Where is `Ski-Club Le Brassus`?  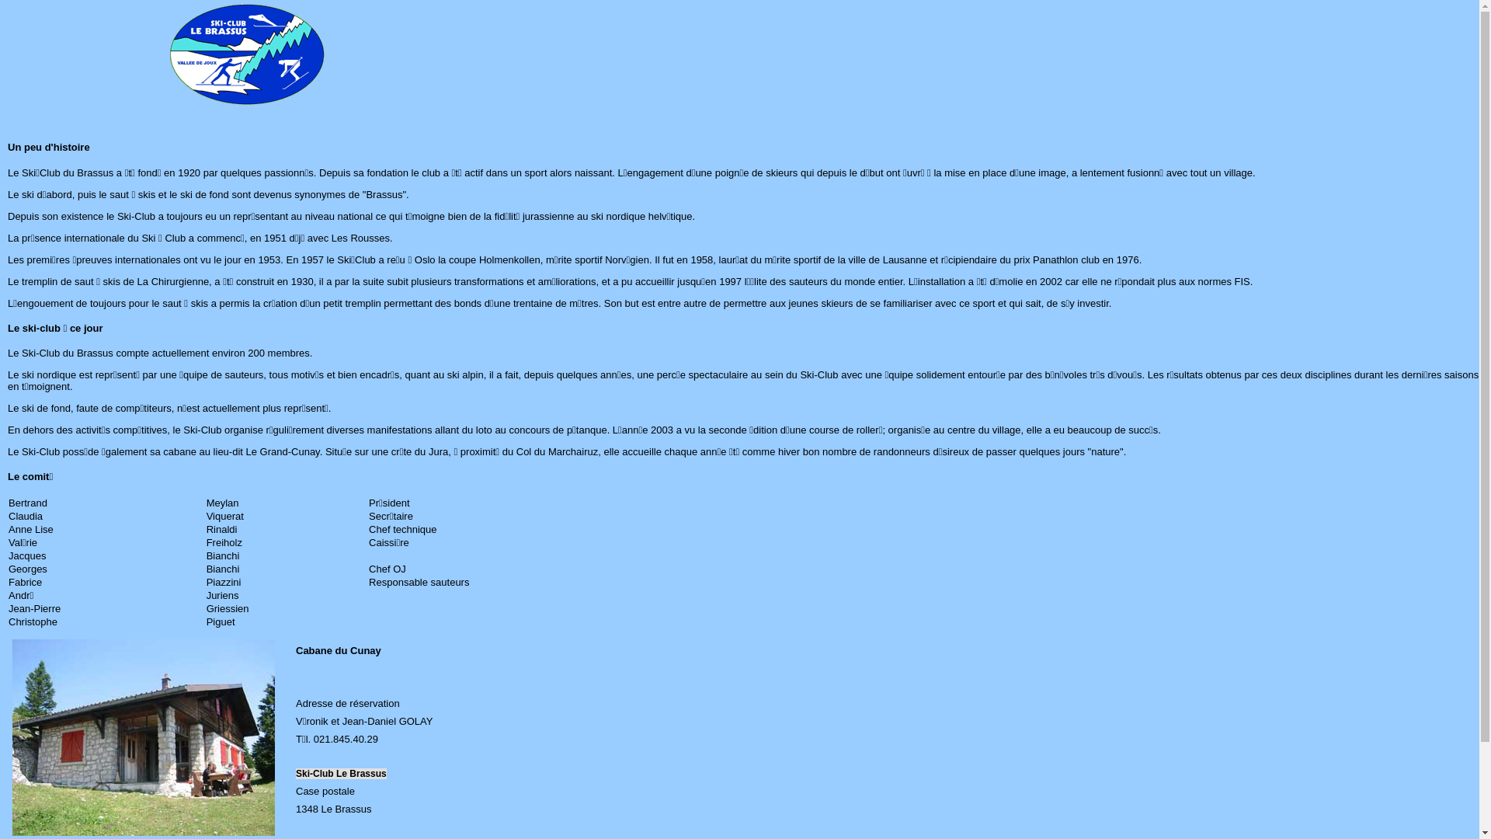 Ski-Club Le Brassus is located at coordinates (342, 774).